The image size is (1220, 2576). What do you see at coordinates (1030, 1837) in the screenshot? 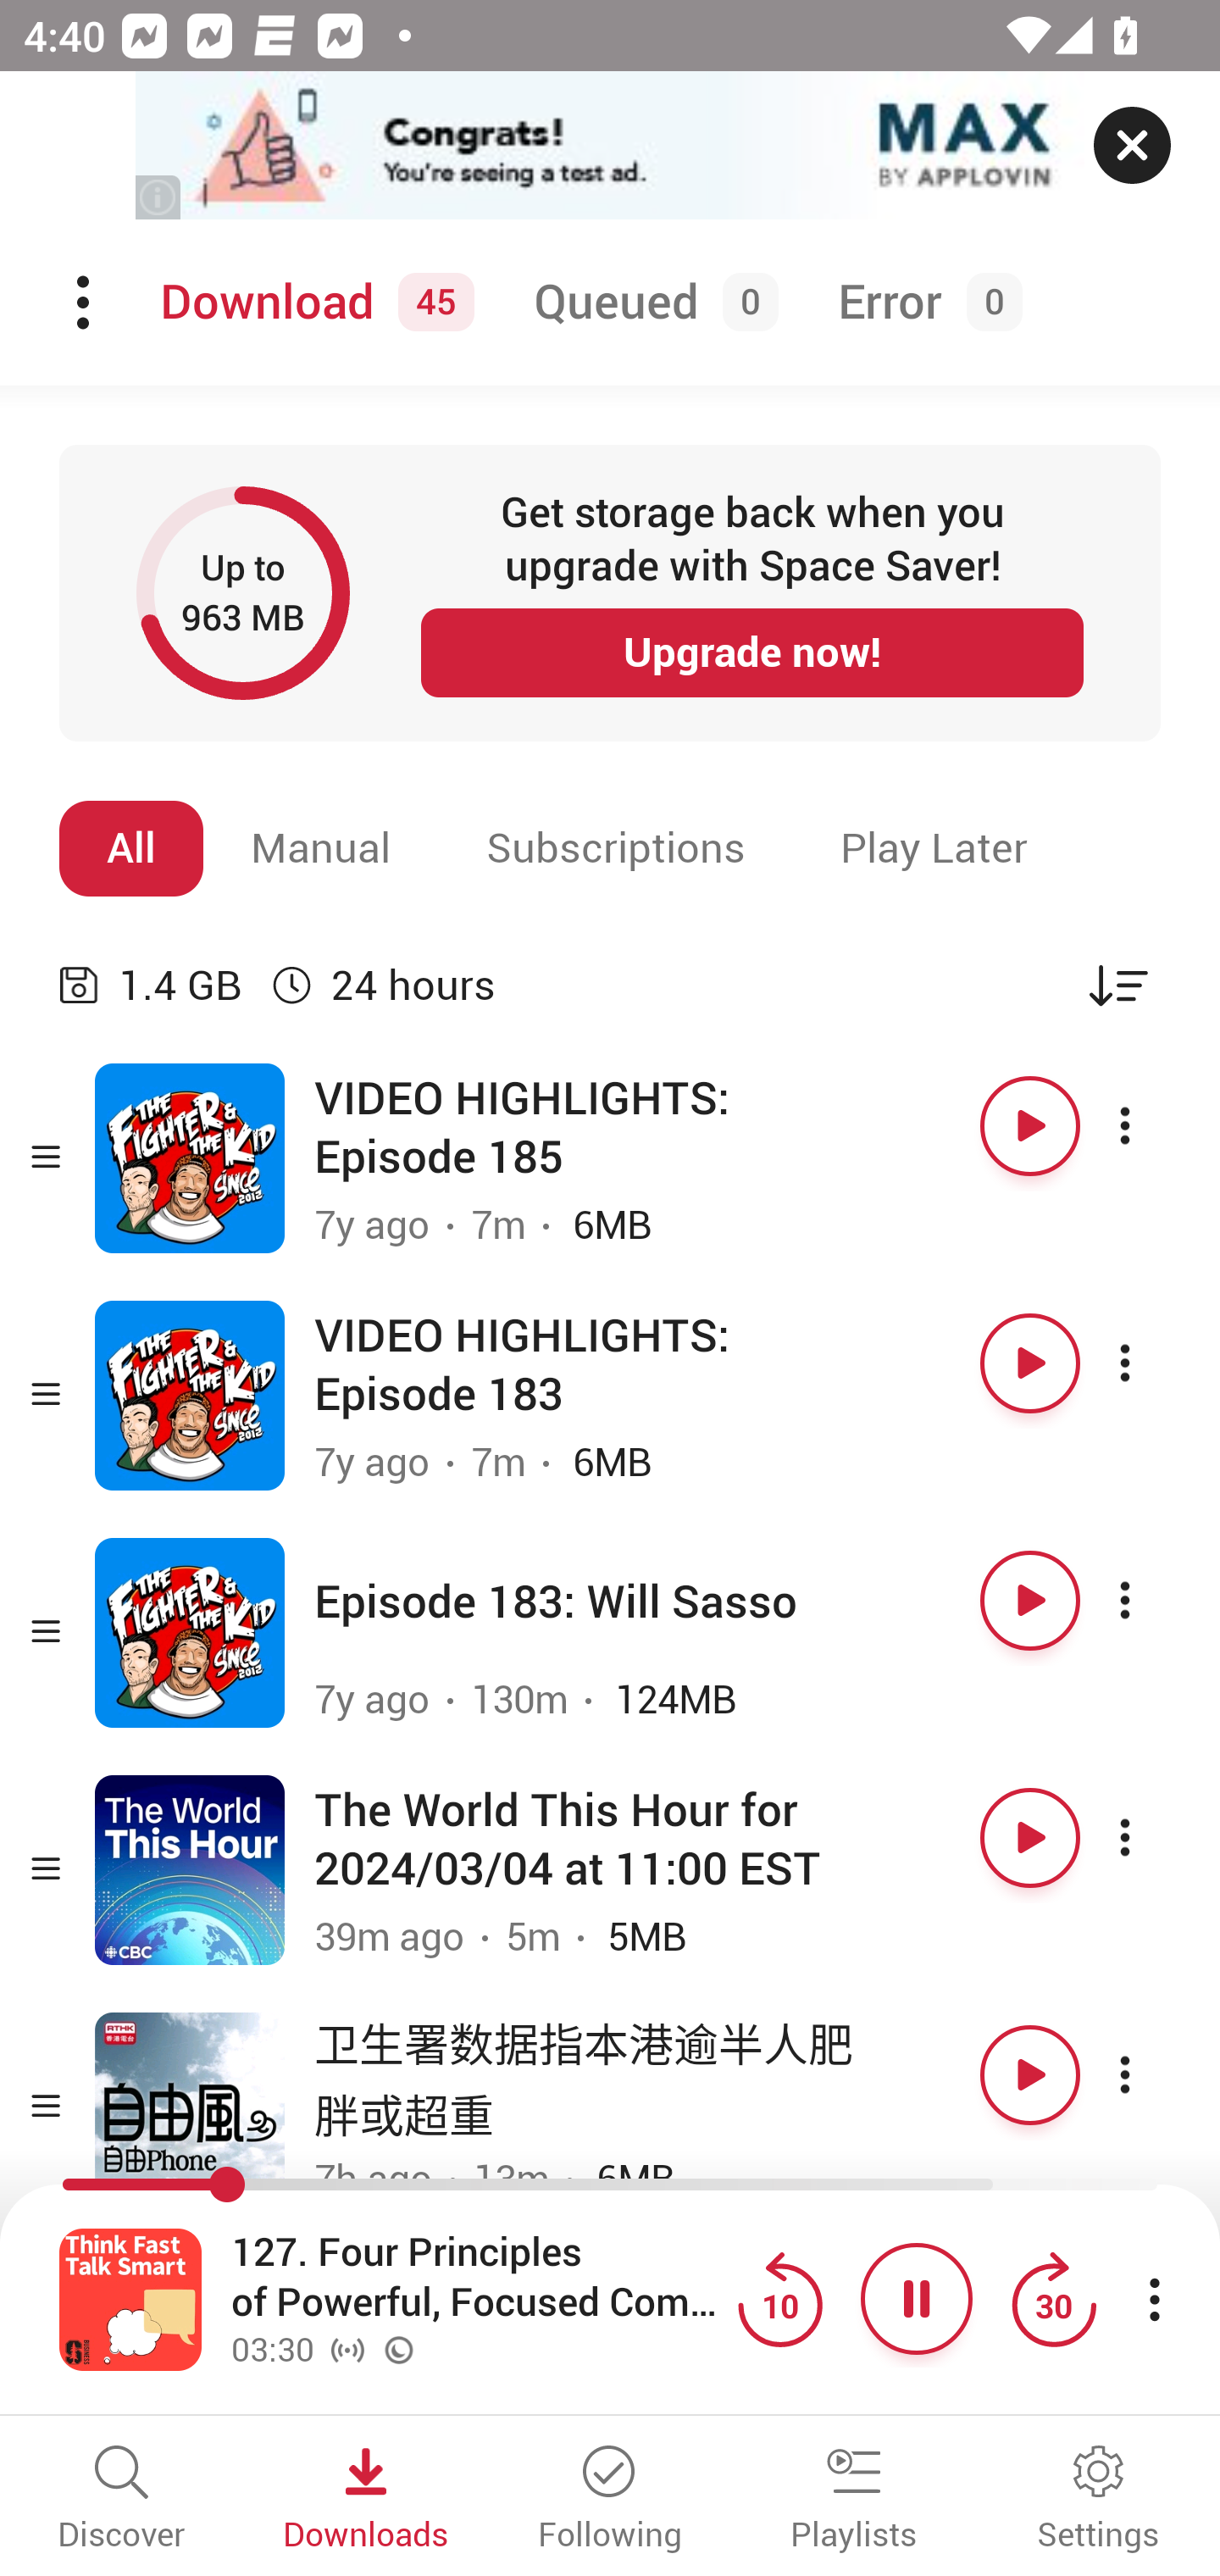
I see `Play button` at bounding box center [1030, 1837].